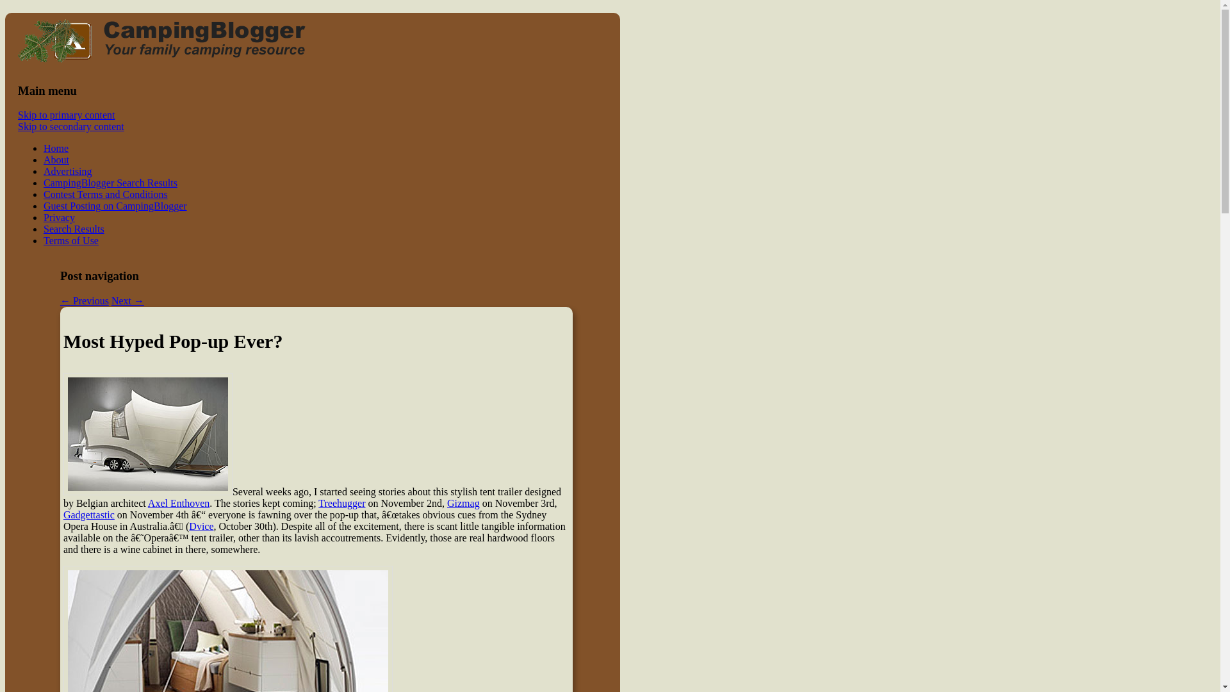 This screenshot has height=692, width=1230. I want to click on Axel Enthoven, so click(178, 502).